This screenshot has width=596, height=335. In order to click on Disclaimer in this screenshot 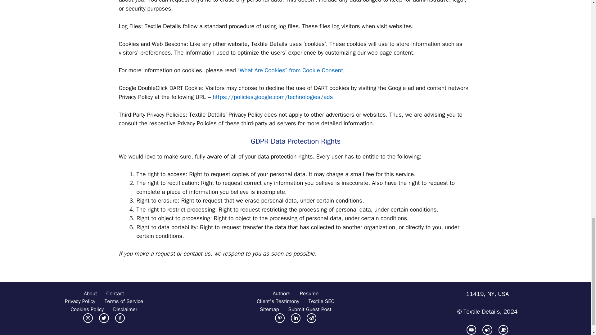, I will do `click(80, 301)`.